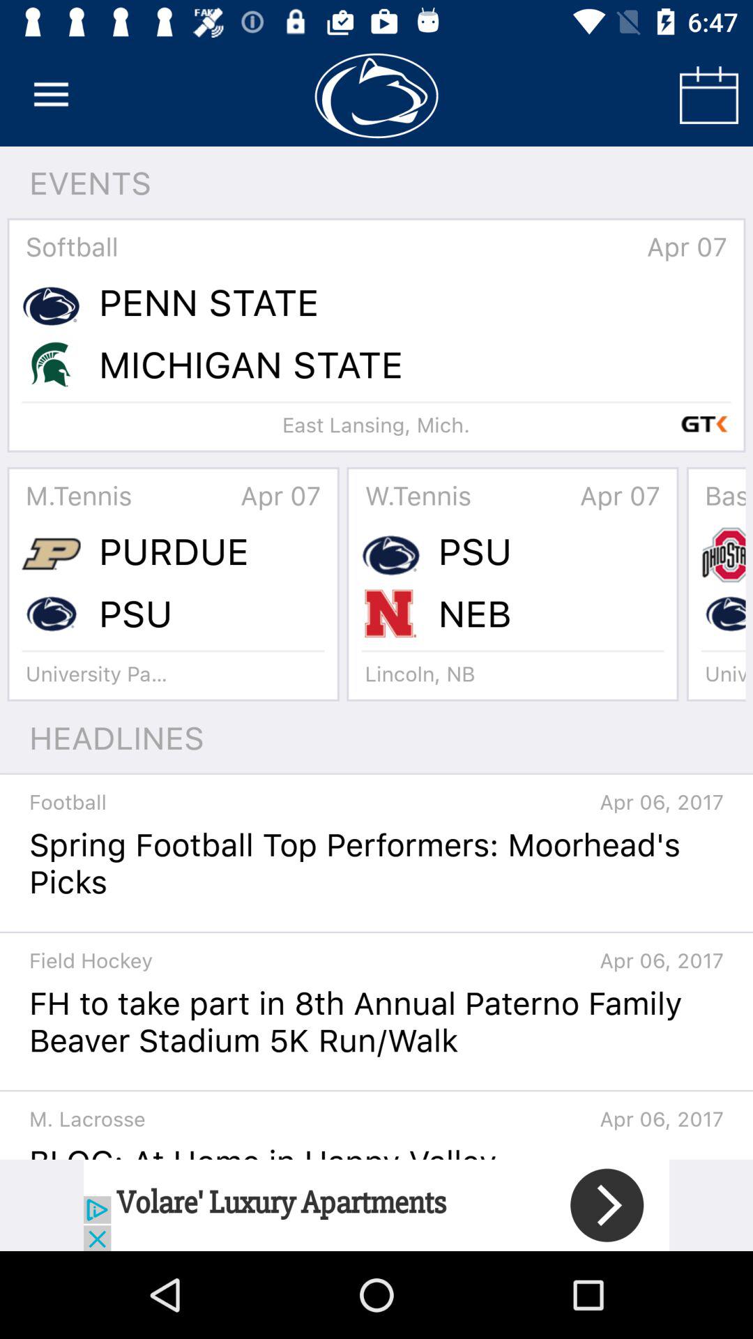 The height and width of the screenshot is (1339, 753). I want to click on main menu, so click(52, 95).